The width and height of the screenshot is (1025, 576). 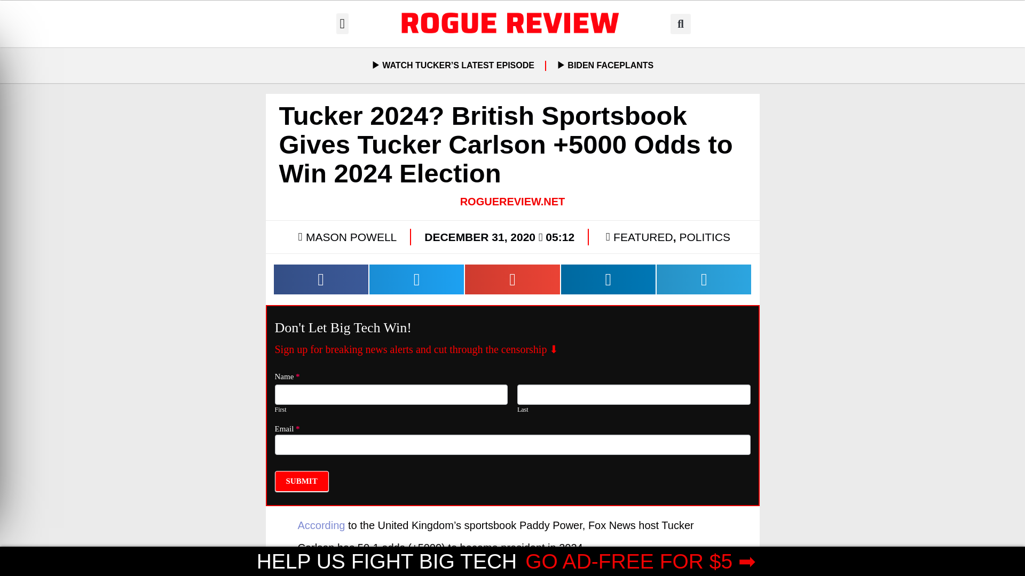 What do you see at coordinates (321, 525) in the screenshot?
I see `According` at bounding box center [321, 525].